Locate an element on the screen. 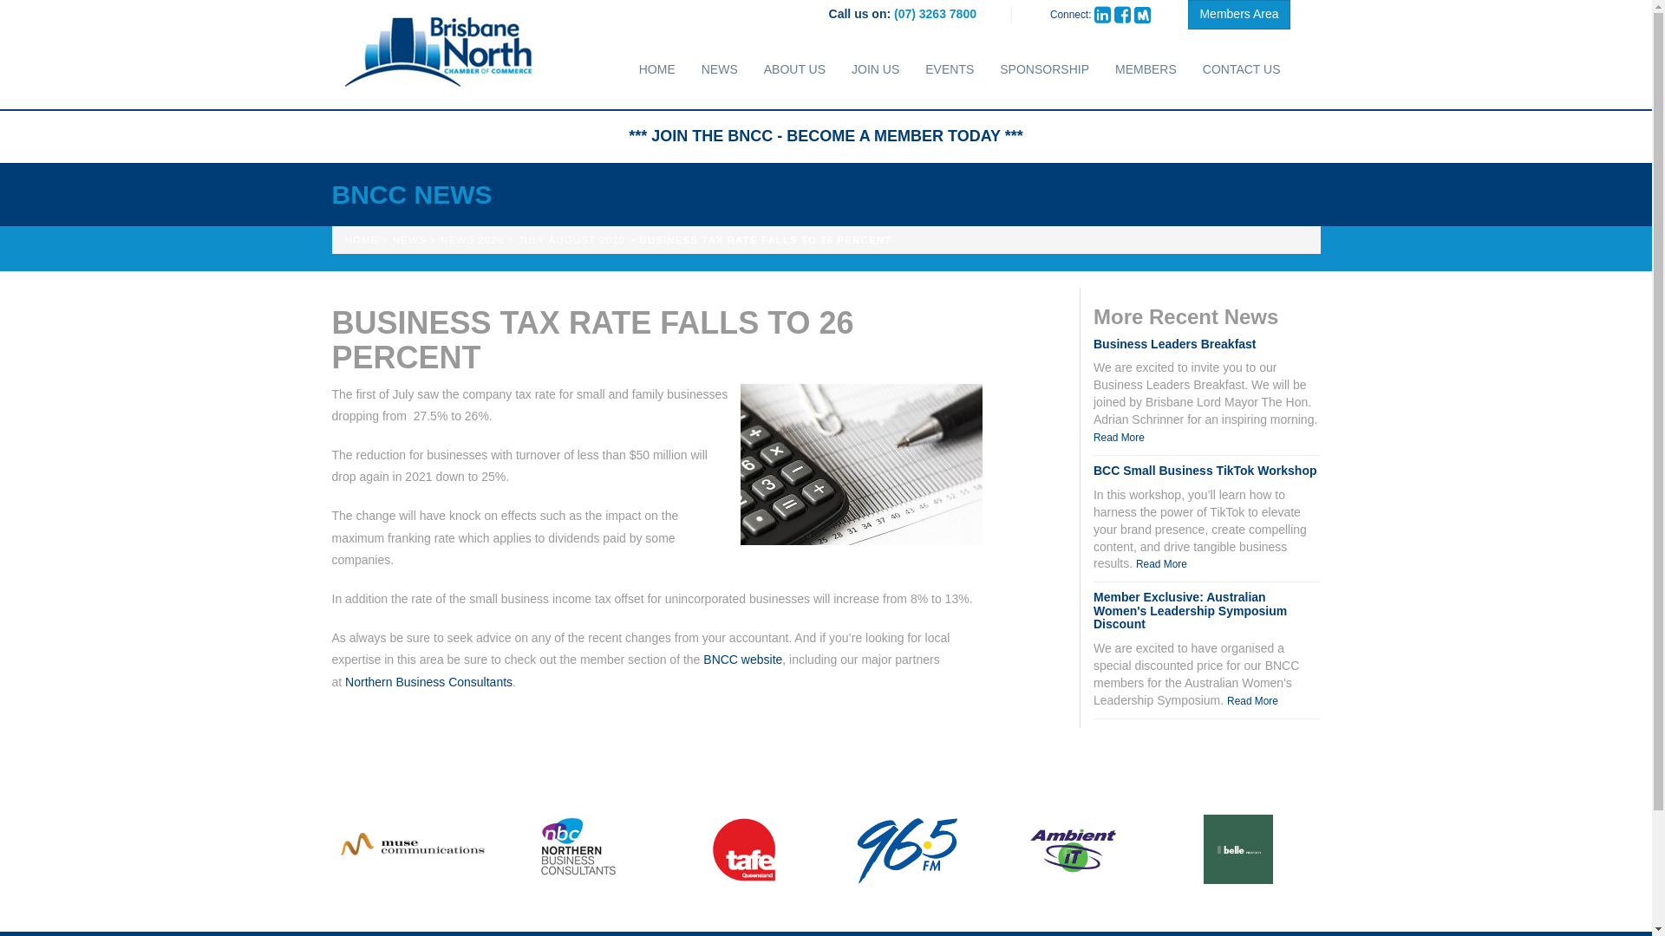 This screenshot has height=936, width=1665. MEMBERS is located at coordinates (1146, 69).